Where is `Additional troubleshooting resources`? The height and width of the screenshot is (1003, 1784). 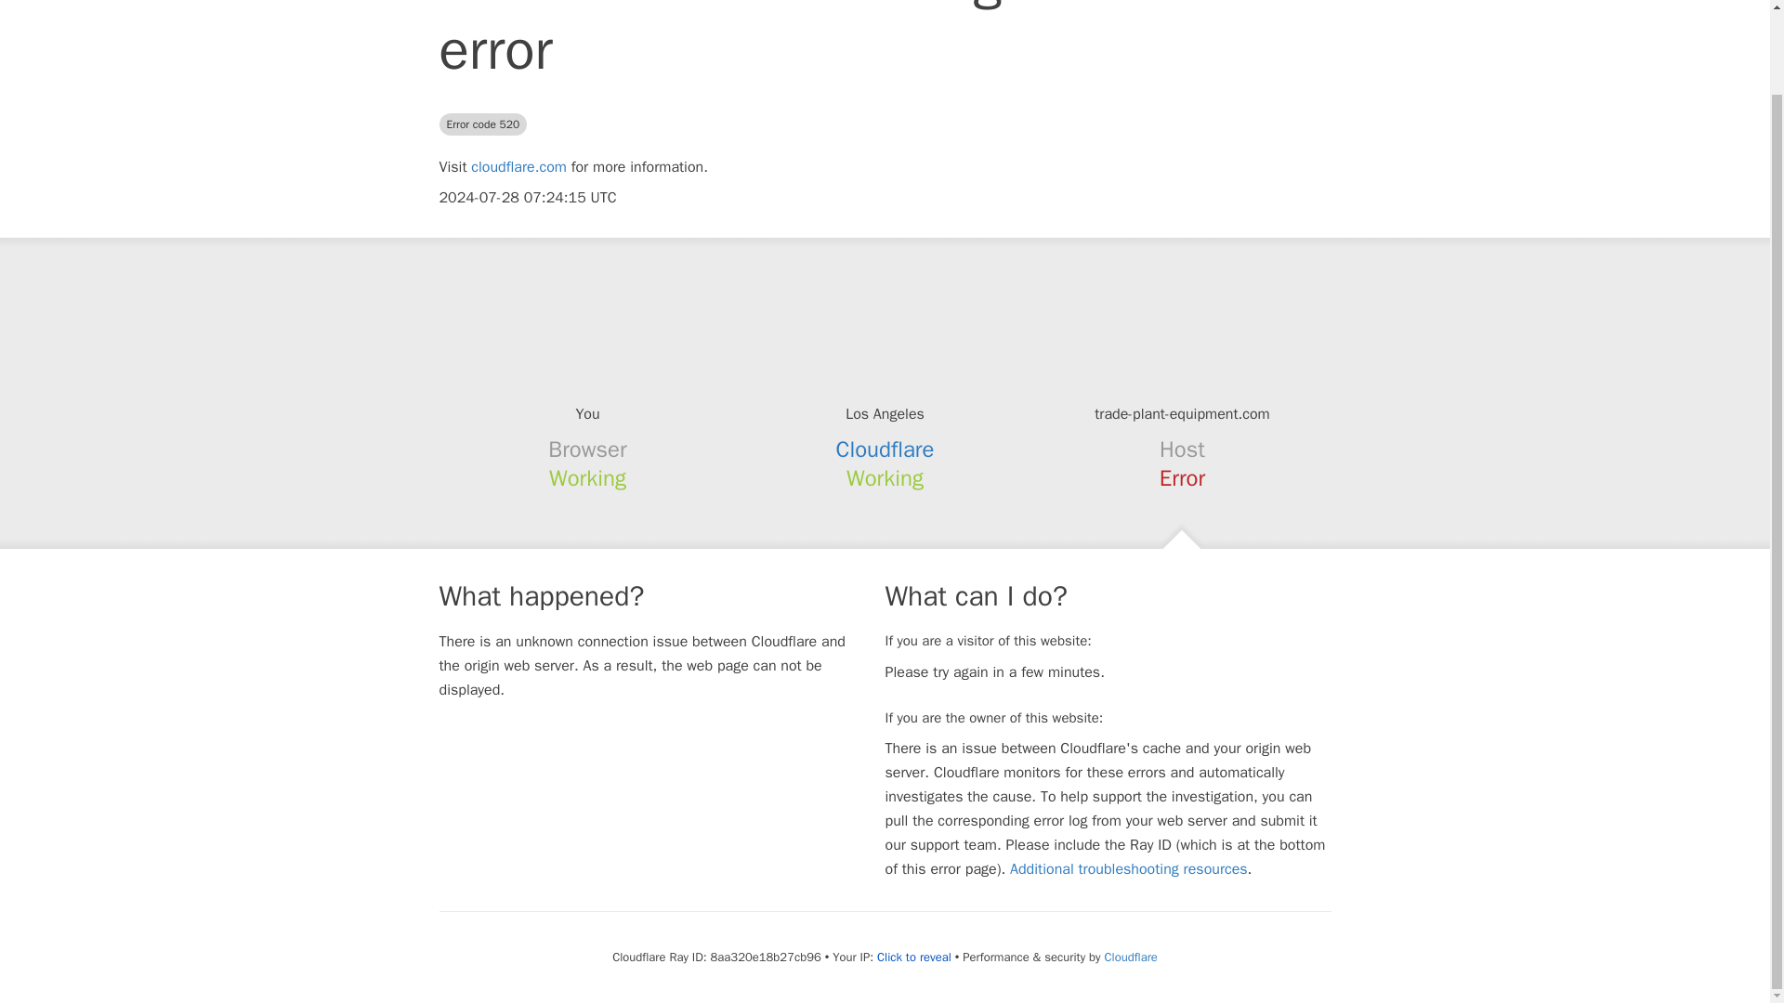 Additional troubleshooting resources is located at coordinates (1128, 869).